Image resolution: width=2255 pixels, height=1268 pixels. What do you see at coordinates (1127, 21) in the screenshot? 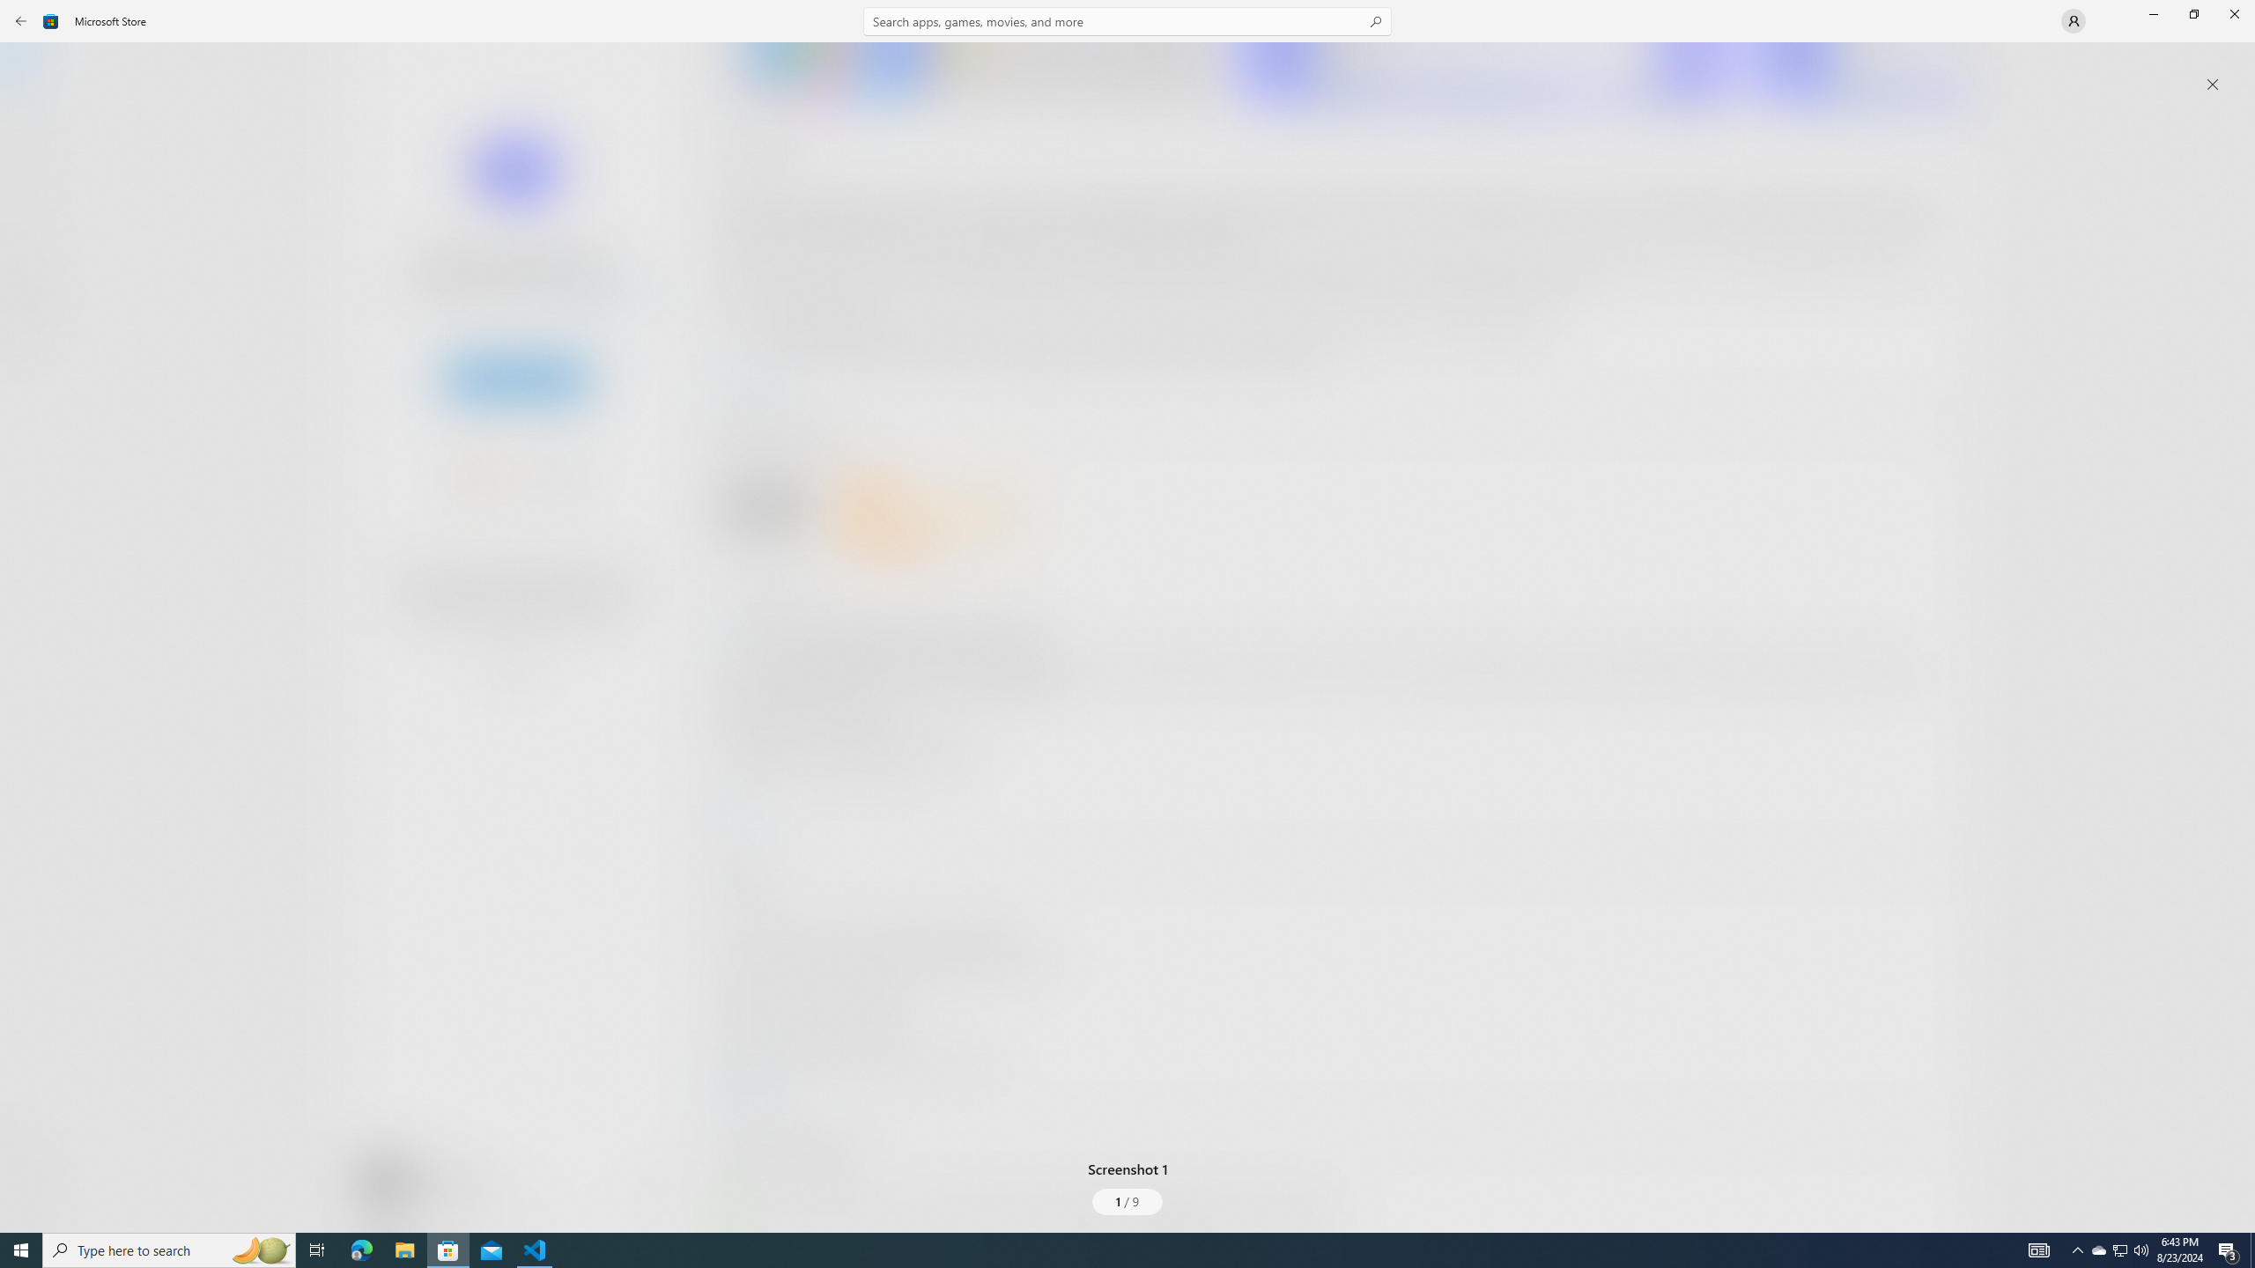
I see `Search` at bounding box center [1127, 21].